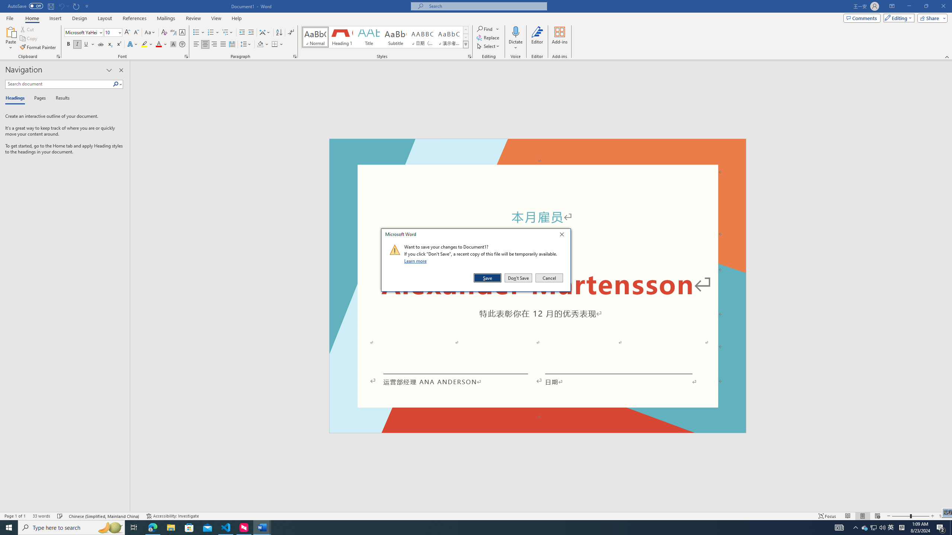 The image size is (952, 535). What do you see at coordinates (119, 32) in the screenshot?
I see `Open` at bounding box center [119, 32].